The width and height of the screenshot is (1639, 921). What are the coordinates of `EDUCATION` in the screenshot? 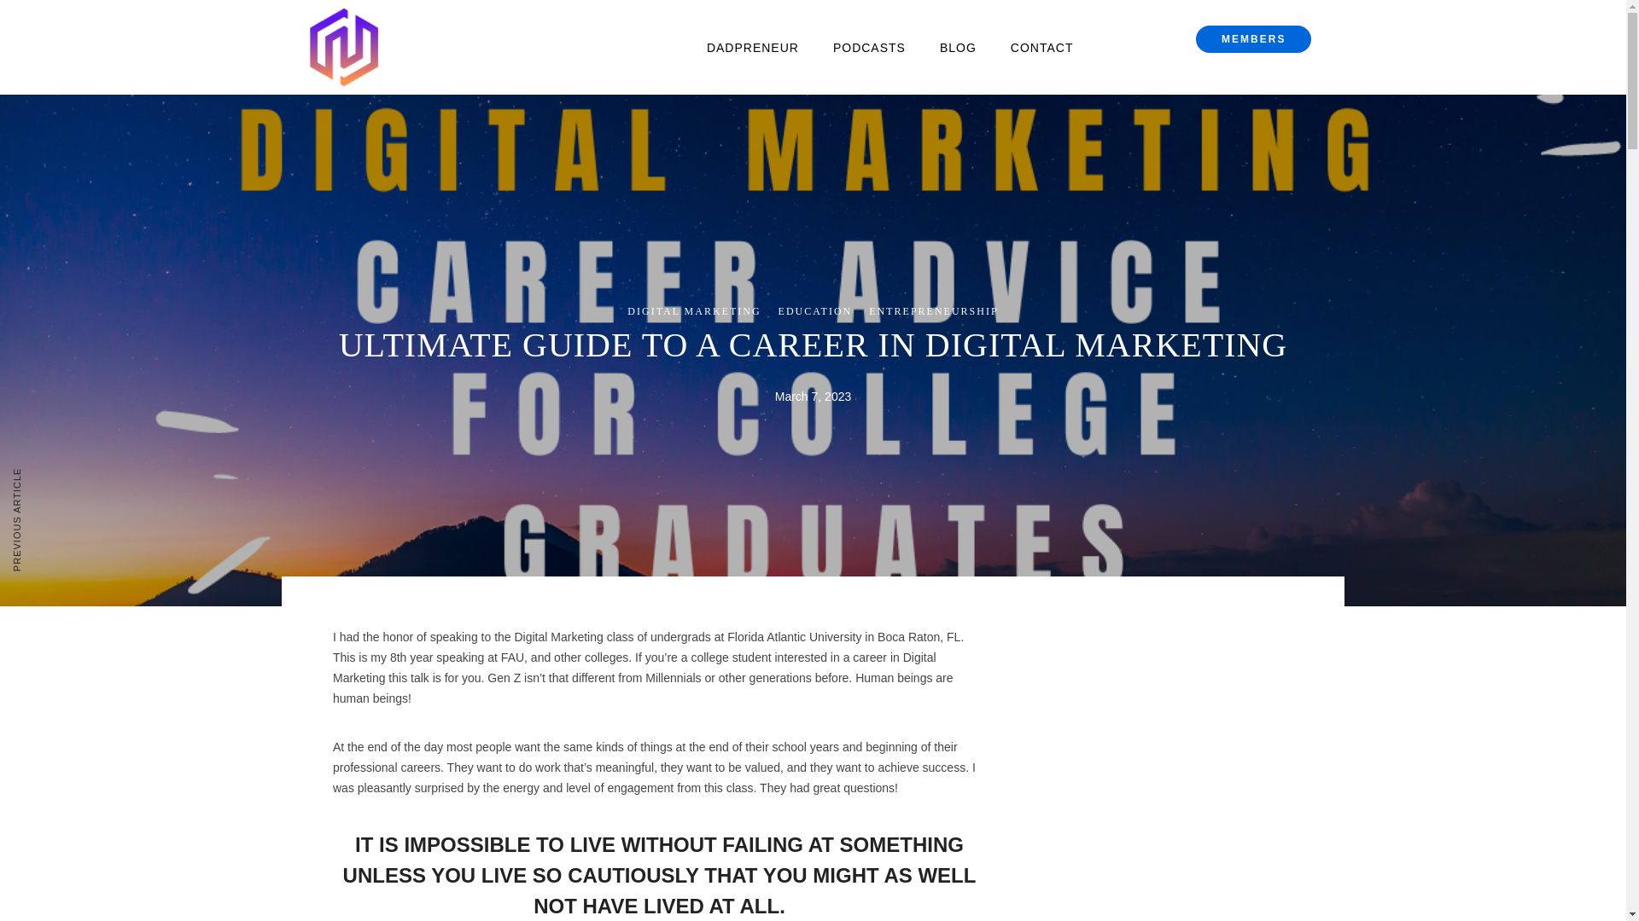 It's located at (815, 310).